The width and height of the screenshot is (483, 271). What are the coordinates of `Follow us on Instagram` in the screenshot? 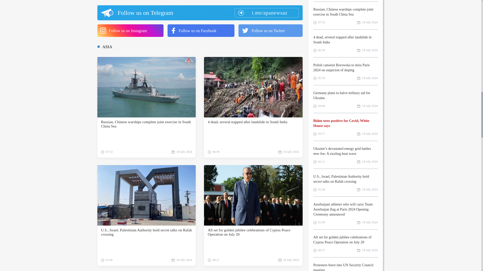 It's located at (130, 31).